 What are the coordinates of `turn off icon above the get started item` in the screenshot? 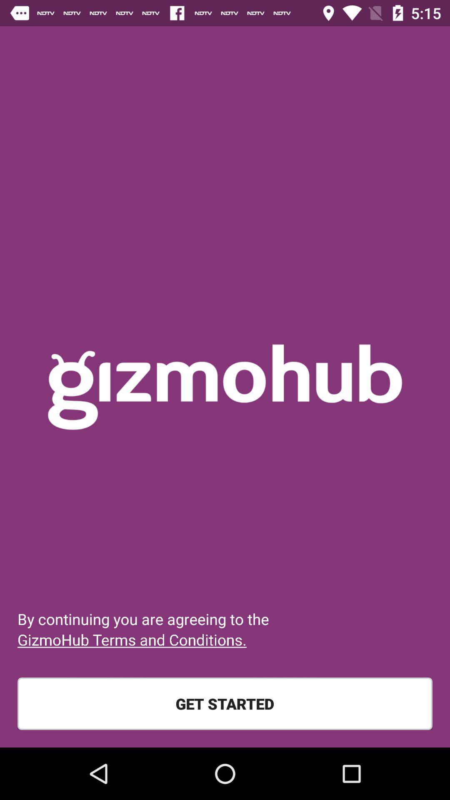 It's located at (132, 640).